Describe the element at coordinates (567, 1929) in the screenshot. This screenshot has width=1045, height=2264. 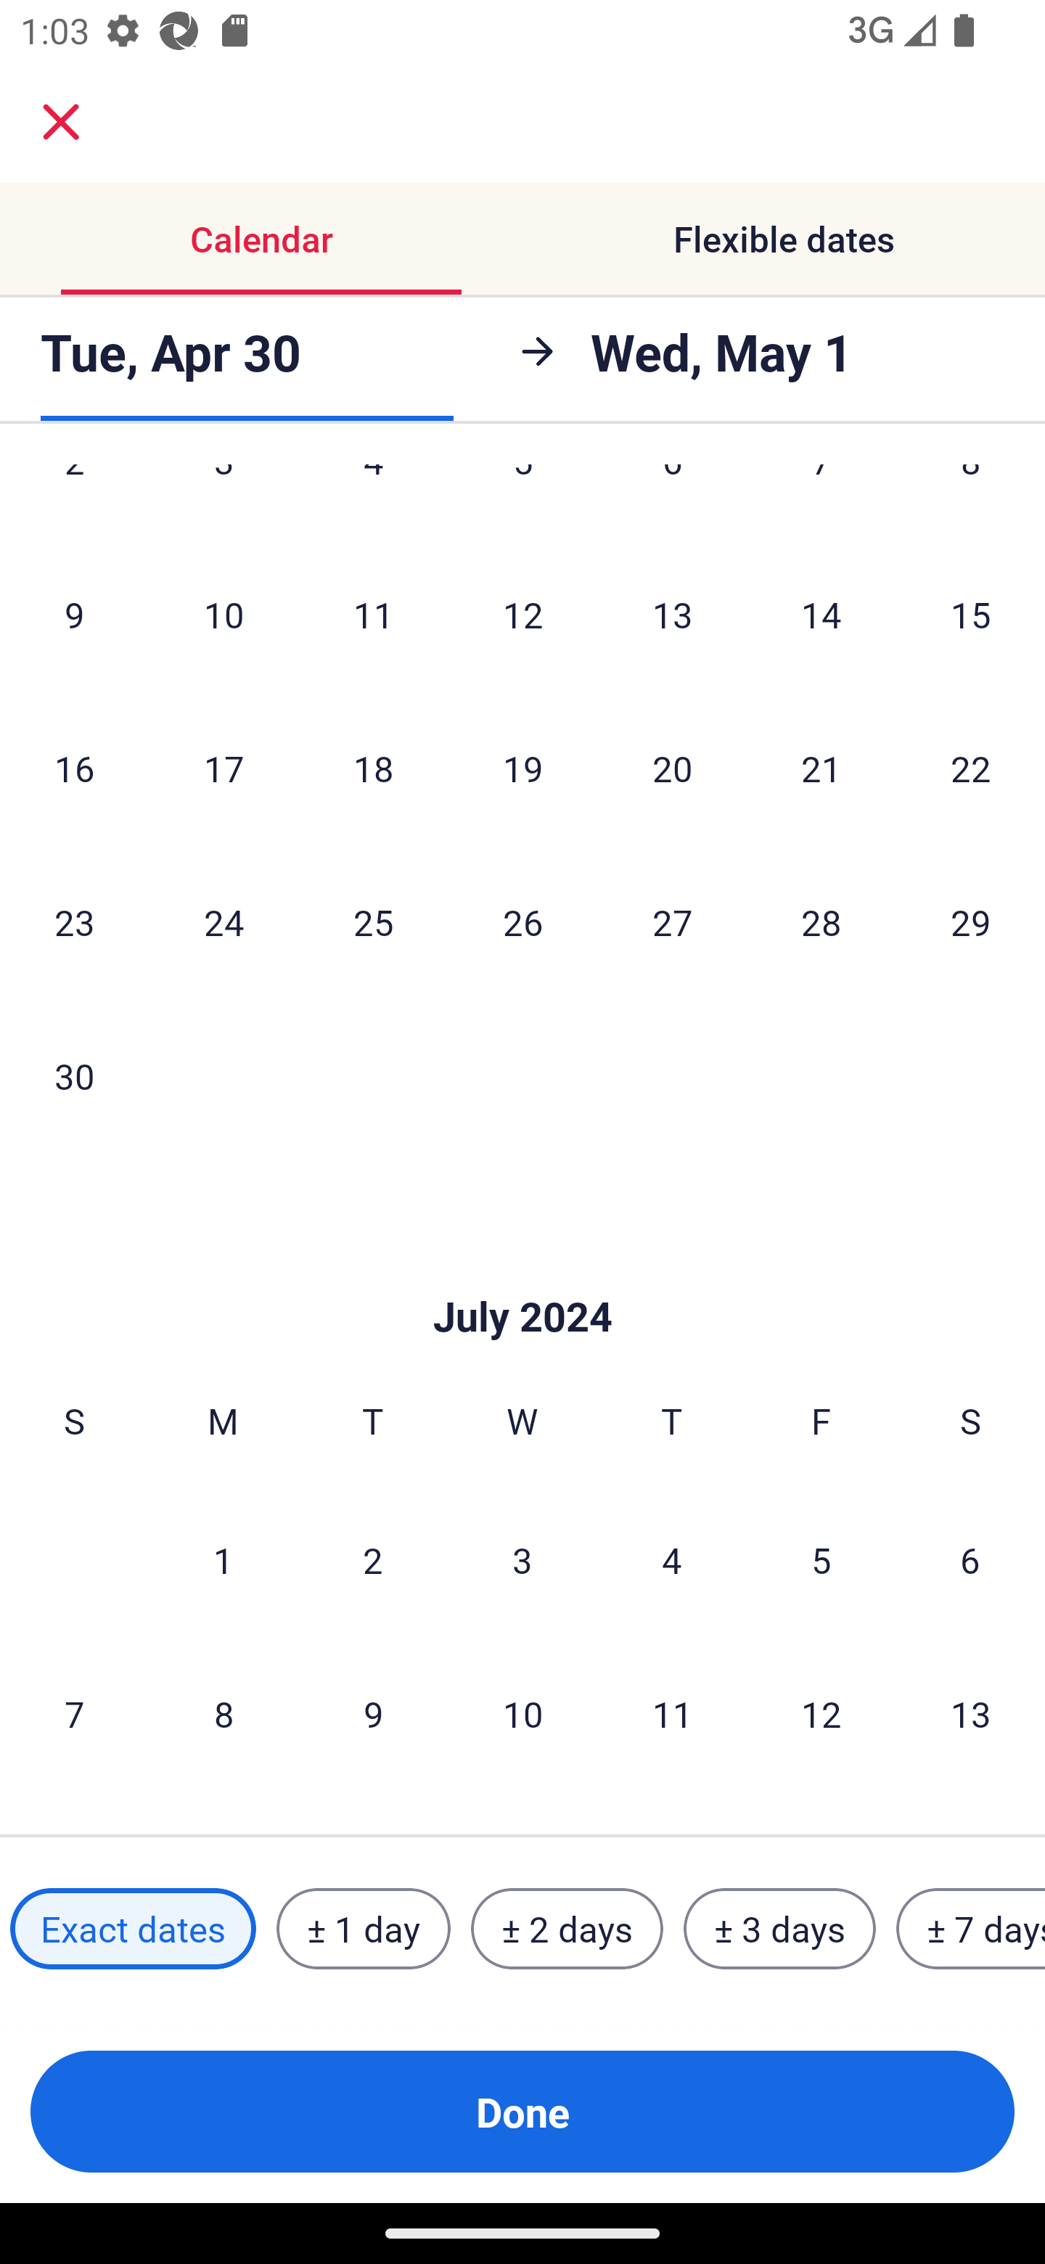
I see `± 2 days` at that location.